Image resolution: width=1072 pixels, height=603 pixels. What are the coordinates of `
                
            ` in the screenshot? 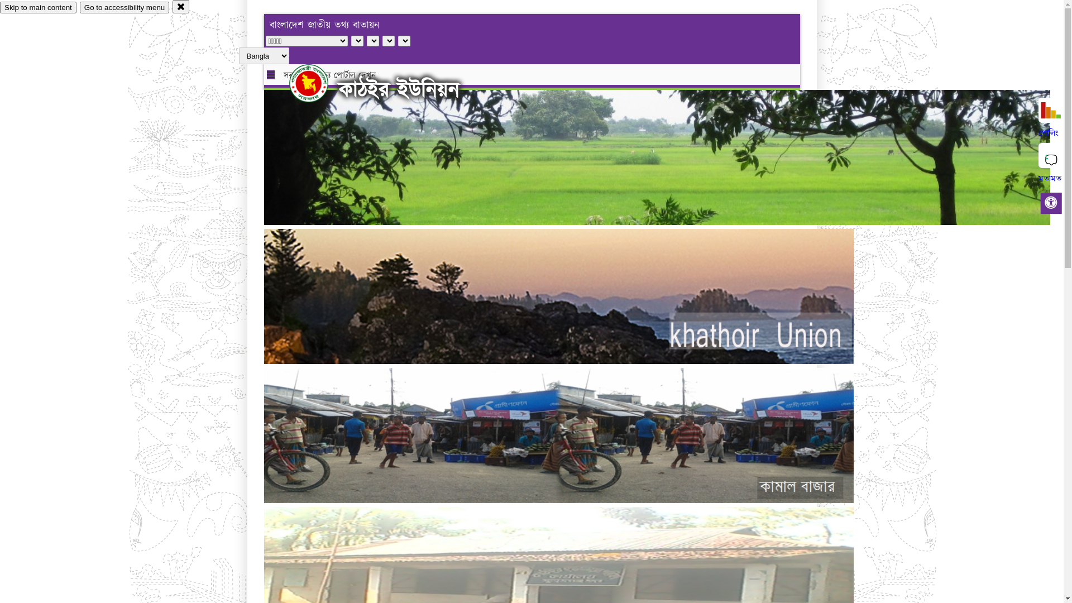 It's located at (318, 83).